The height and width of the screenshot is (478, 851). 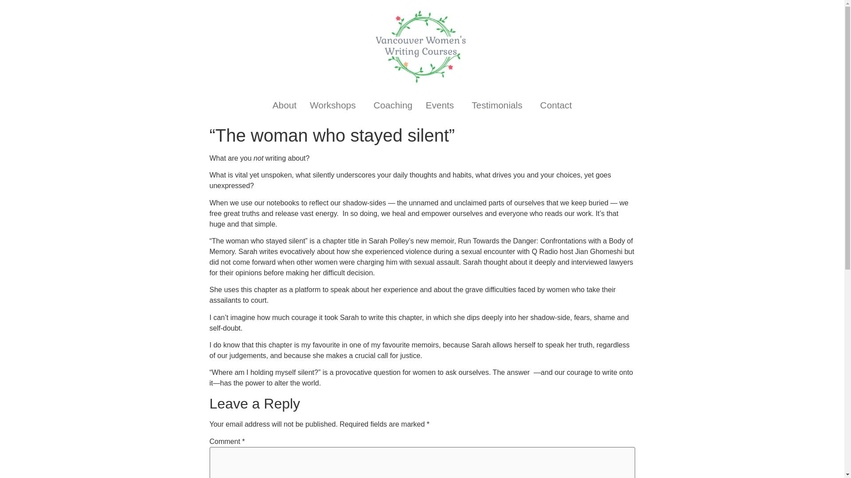 What do you see at coordinates (393, 105) in the screenshot?
I see `Coaching` at bounding box center [393, 105].